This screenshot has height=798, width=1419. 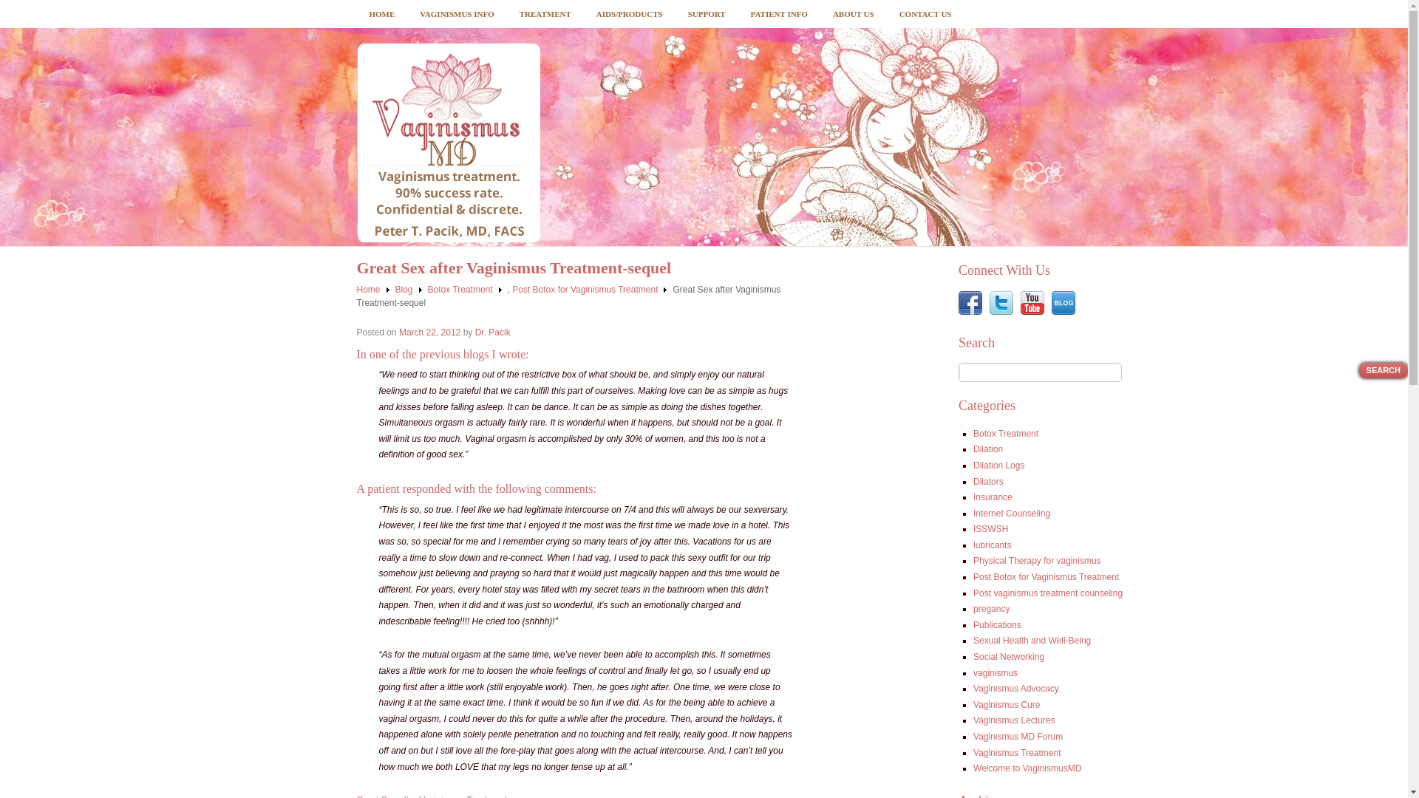 I want to click on ABOUT US, so click(x=853, y=13).